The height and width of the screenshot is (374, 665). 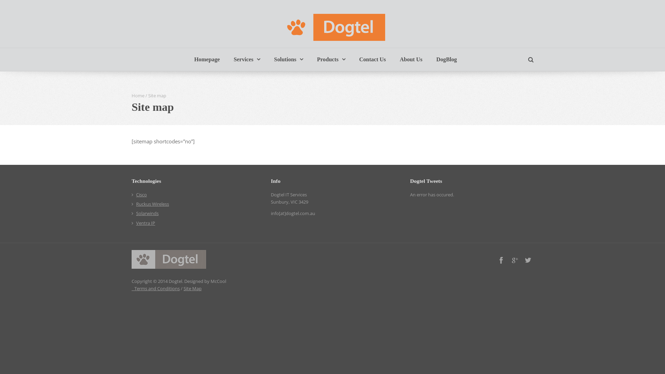 I want to click on Services, so click(x=247, y=60).